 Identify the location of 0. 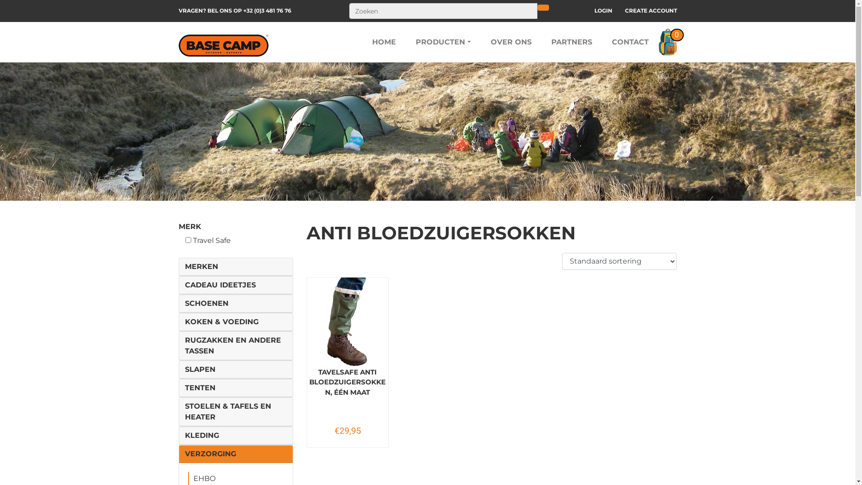
(667, 42).